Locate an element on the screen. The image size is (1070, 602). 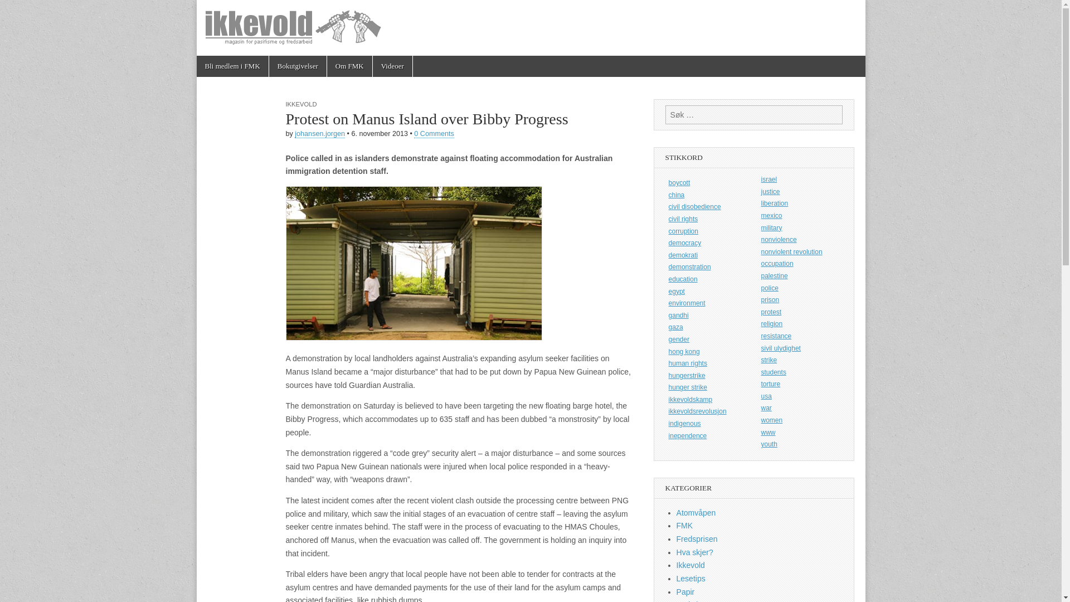
education is located at coordinates (708, 279).